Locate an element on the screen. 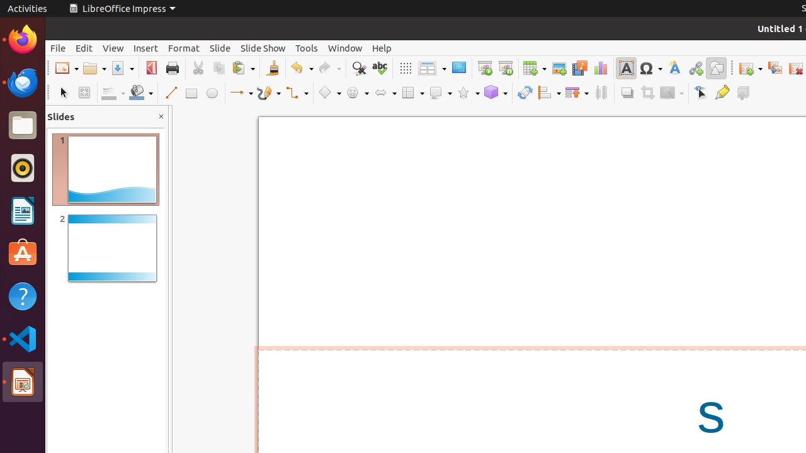 The height and width of the screenshot is (453, 806). Save is located at coordinates (122, 68).